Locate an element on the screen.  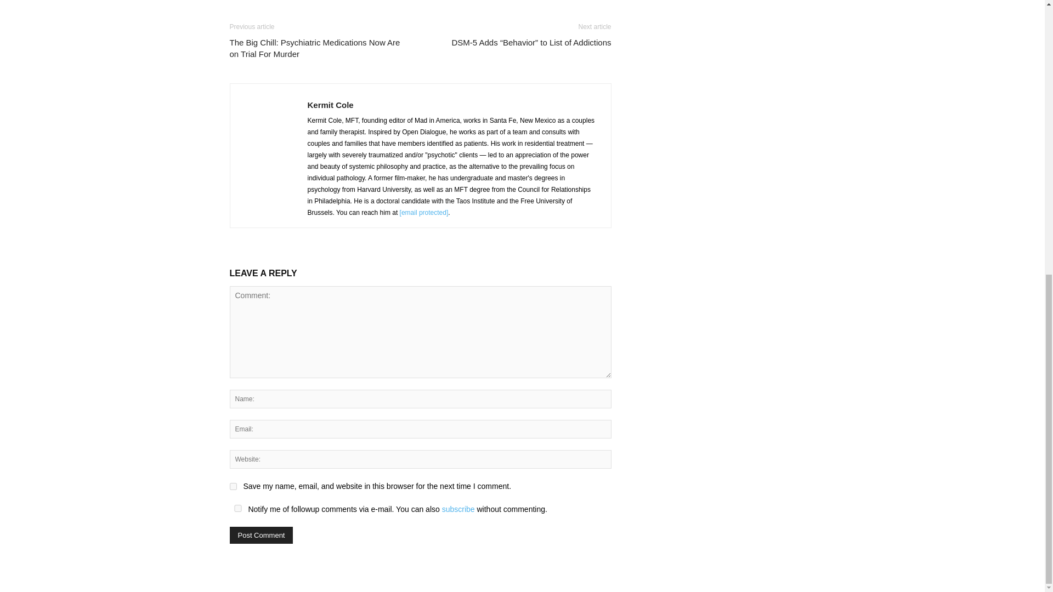
yes is located at coordinates (237, 509).